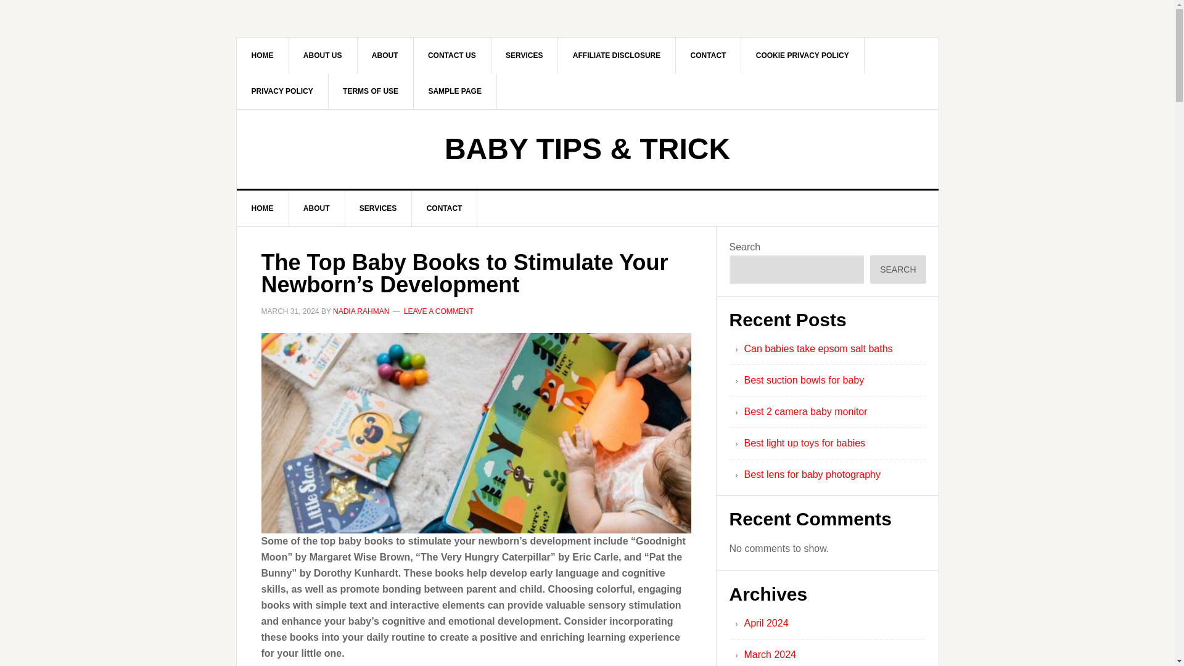 Image resolution: width=1184 pixels, height=666 pixels. What do you see at coordinates (452, 55) in the screenshot?
I see `CONTACT US` at bounding box center [452, 55].